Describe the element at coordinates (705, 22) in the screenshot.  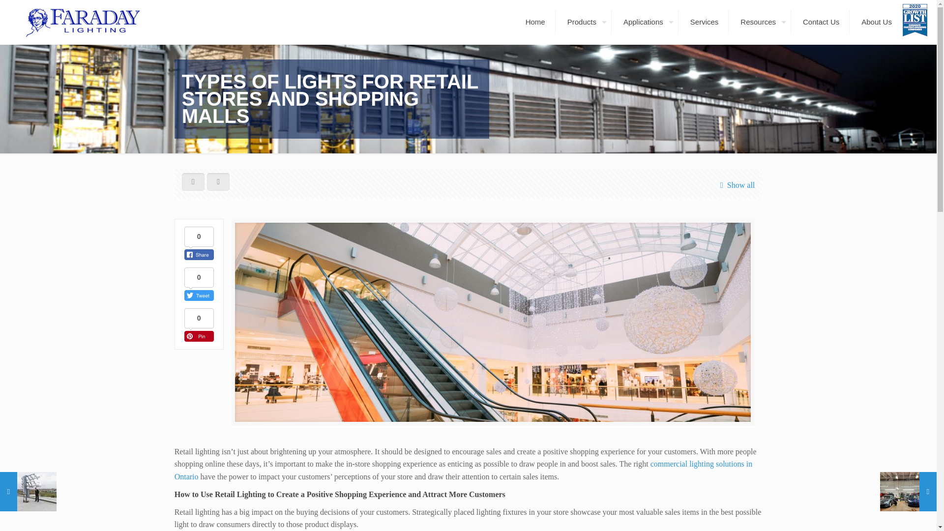
I see `Services` at that location.